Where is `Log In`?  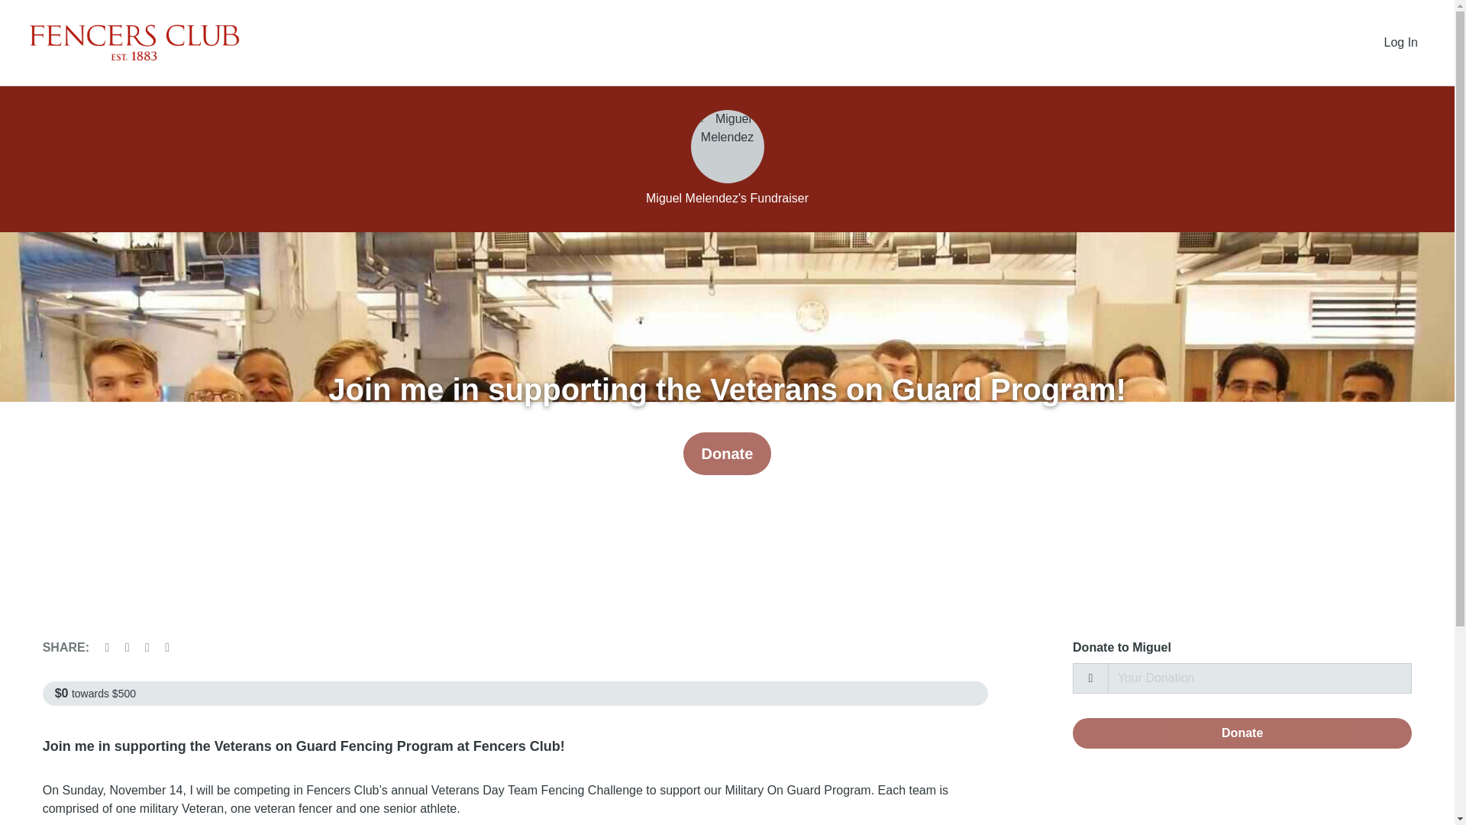 Log In is located at coordinates (1401, 43).